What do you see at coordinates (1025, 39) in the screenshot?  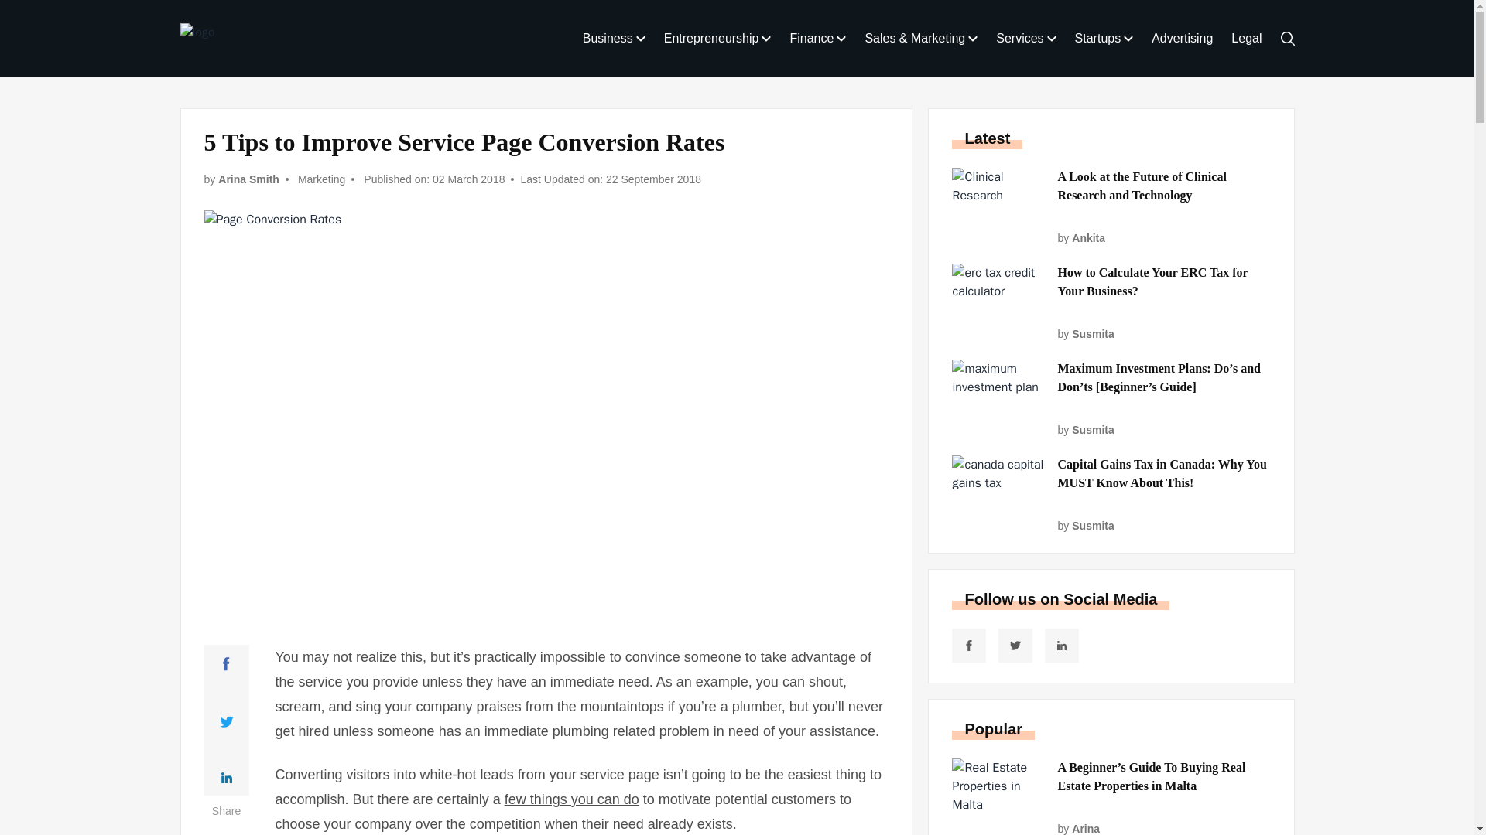 I see `Services` at bounding box center [1025, 39].